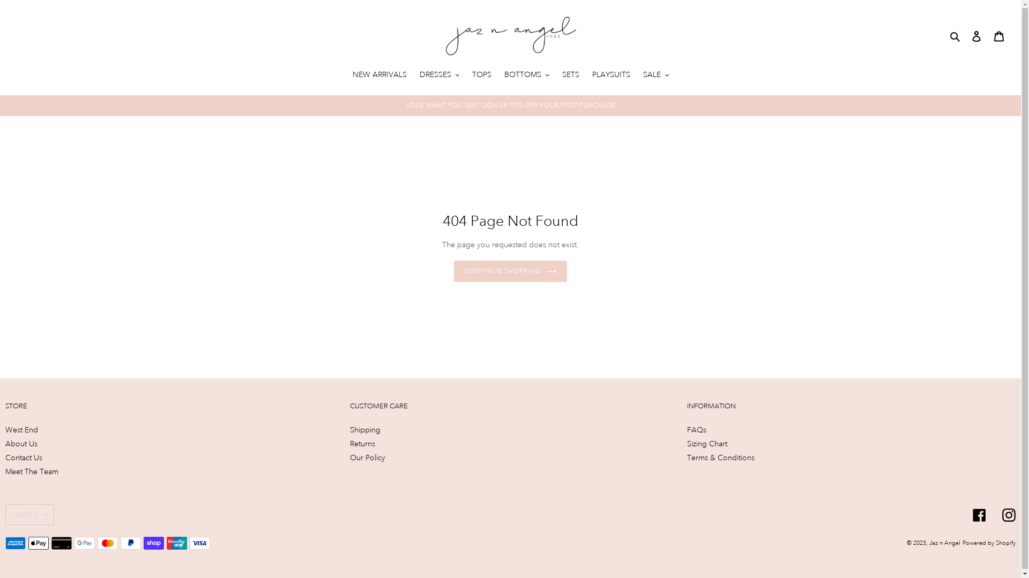 The image size is (1029, 578). What do you see at coordinates (24, 458) in the screenshot?
I see `Contact Us` at bounding box center [24, 458].